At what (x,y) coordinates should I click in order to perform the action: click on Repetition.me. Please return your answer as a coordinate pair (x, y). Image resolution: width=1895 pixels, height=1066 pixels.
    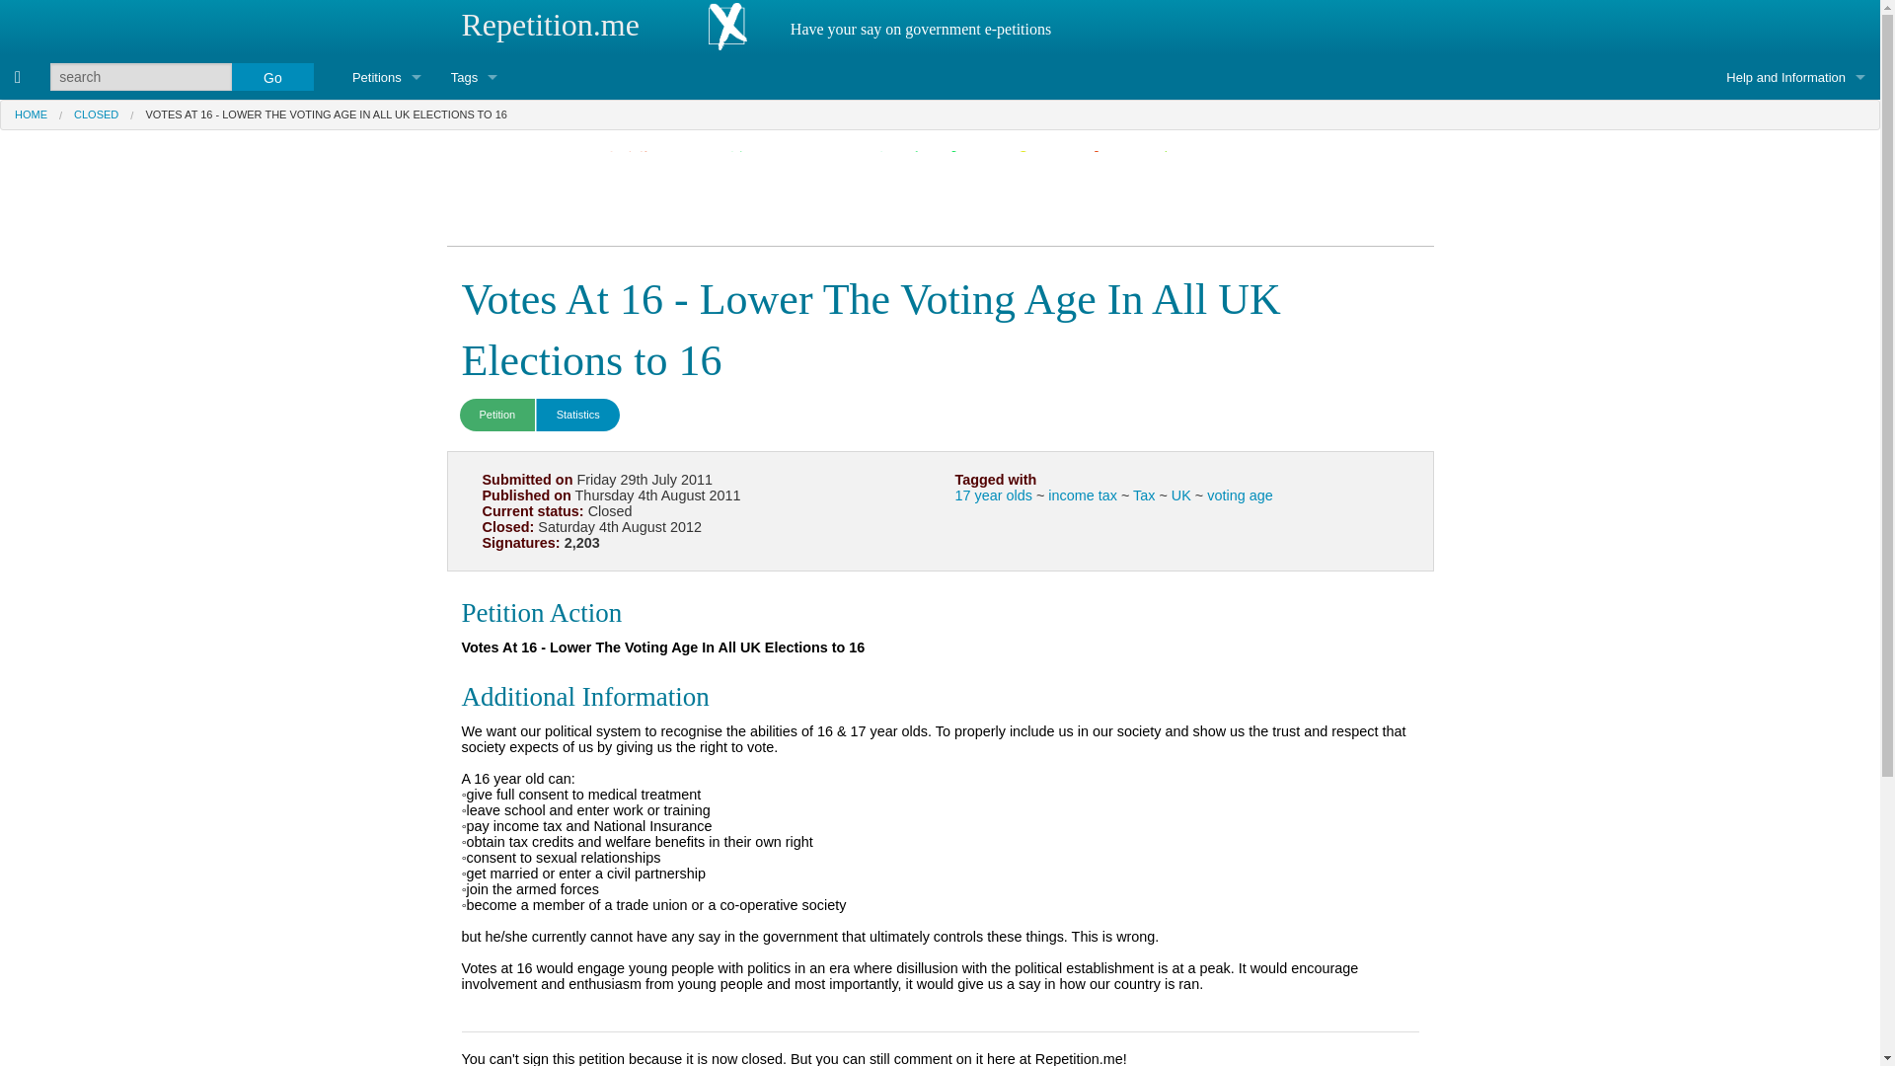
    Looking at the image, I should click on (551, 24).